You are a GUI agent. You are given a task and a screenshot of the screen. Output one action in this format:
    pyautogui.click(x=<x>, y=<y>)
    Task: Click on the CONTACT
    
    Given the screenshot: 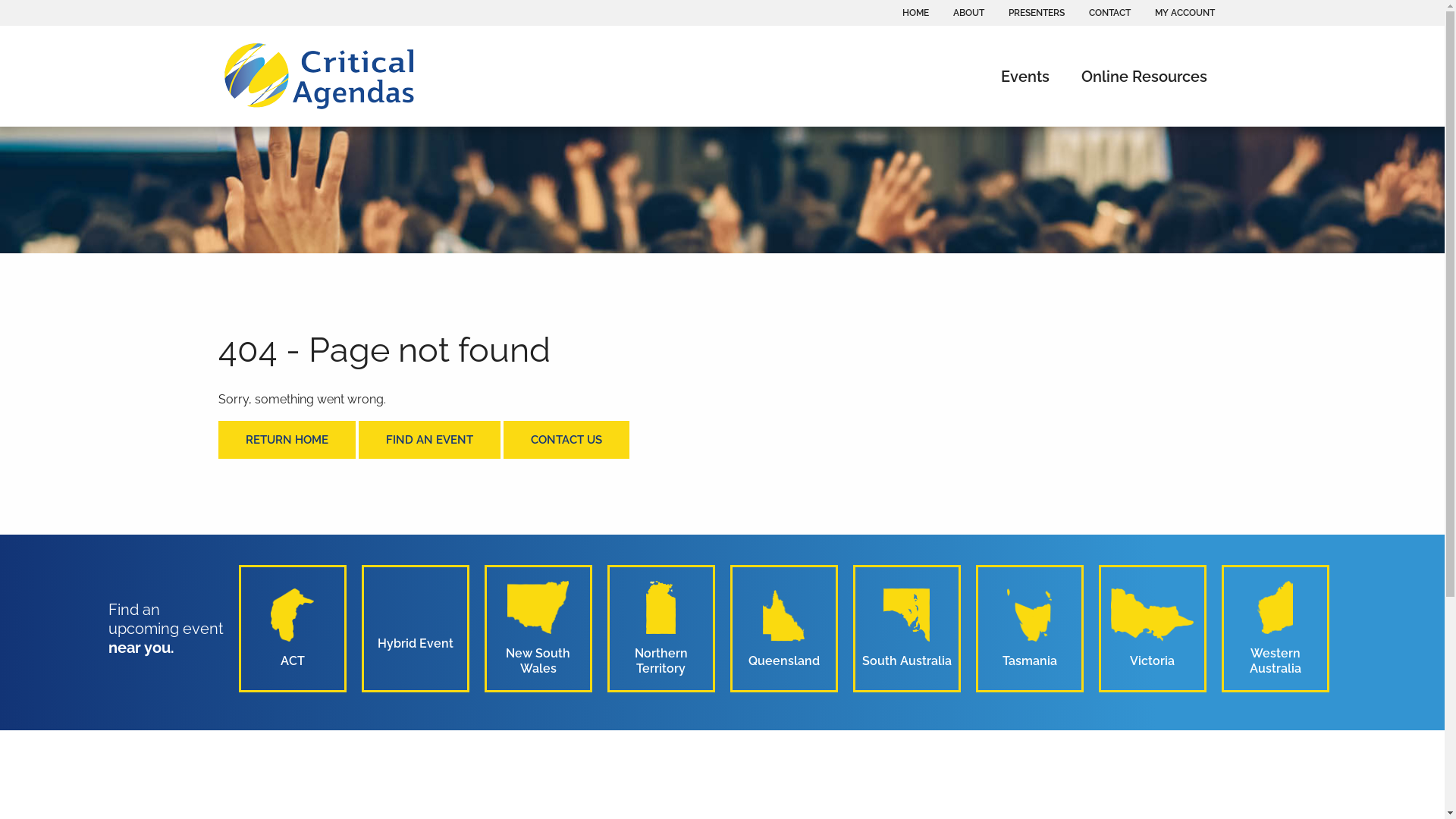 What is the action you would take?
    pyautogui.click(x=1110, y=13)
    